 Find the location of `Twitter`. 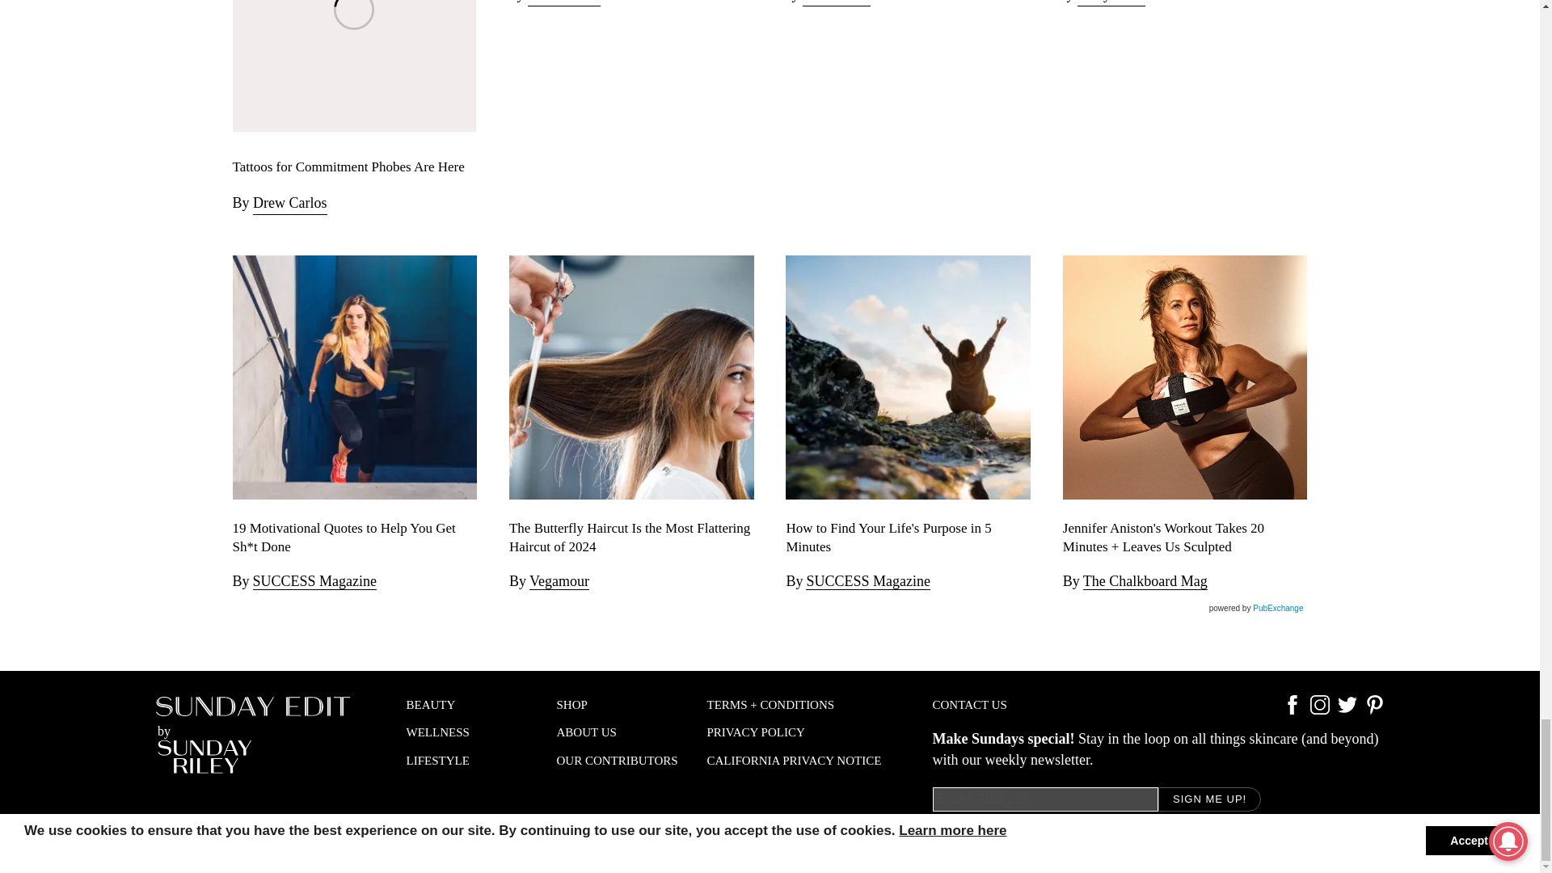

Twitter is located at coordinates (1347, 710).